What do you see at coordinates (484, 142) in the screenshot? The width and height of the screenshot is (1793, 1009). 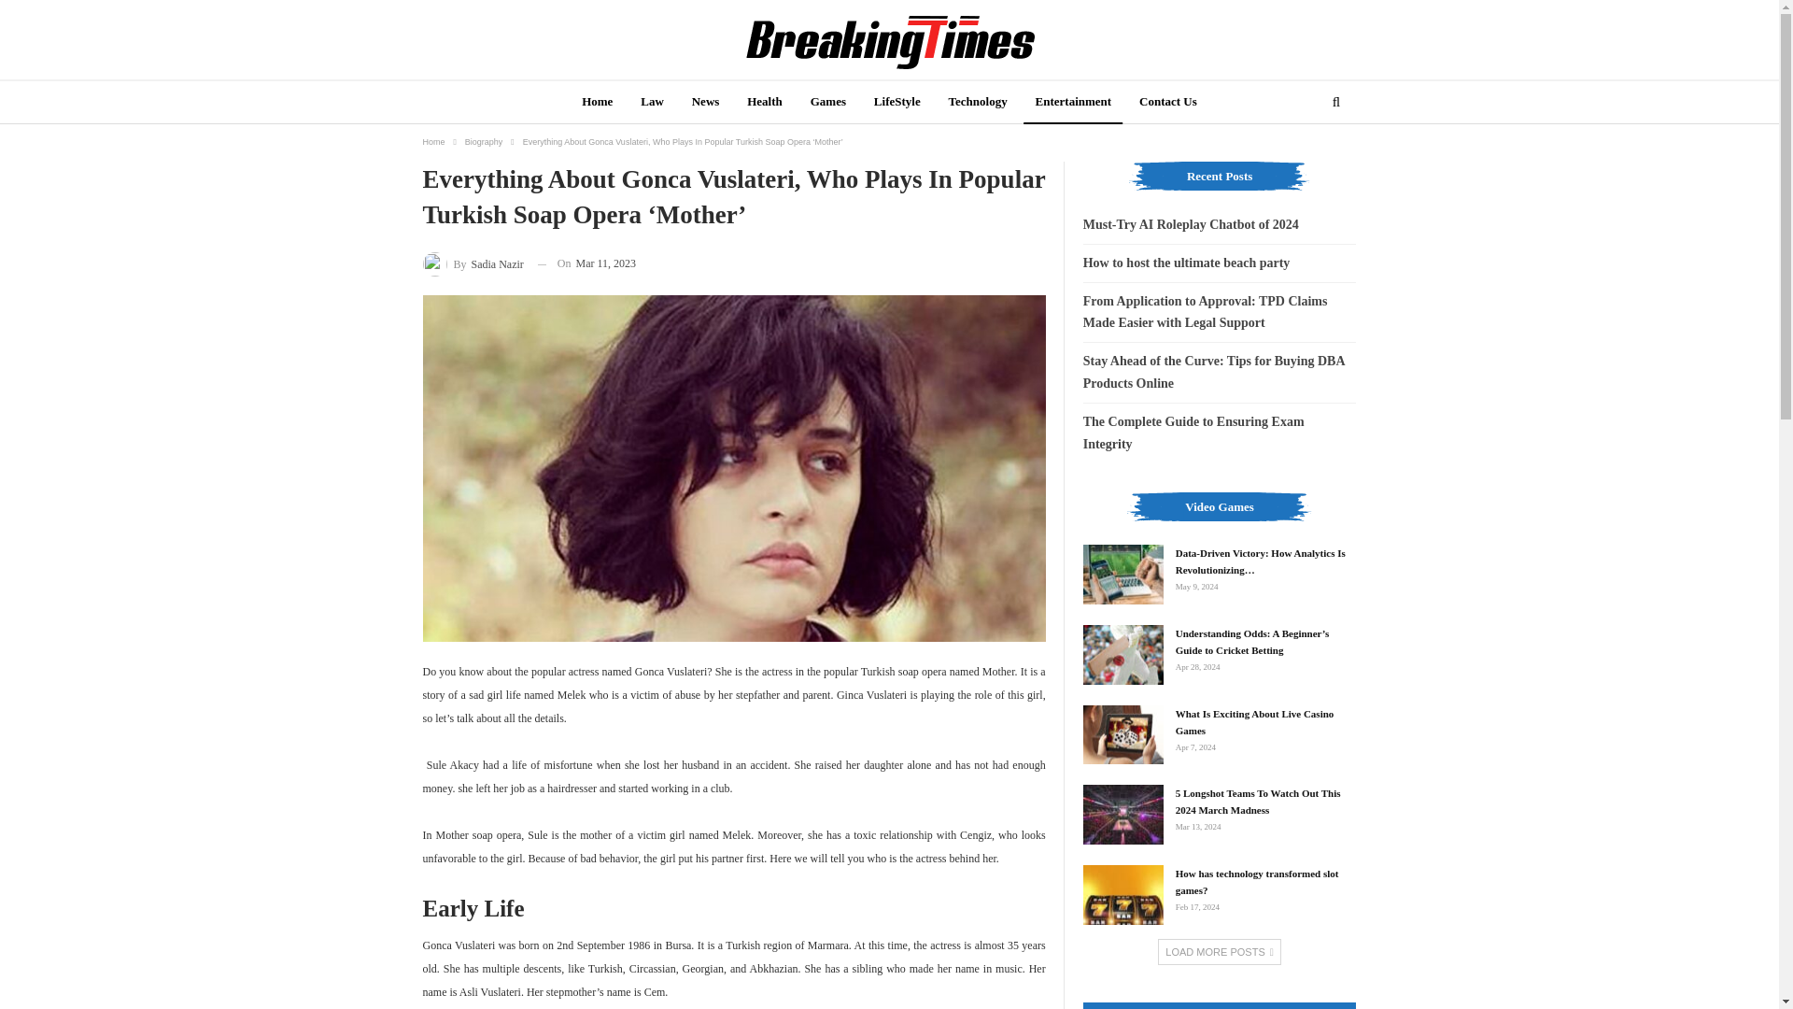 I see `Biography` at bounding box center [484, 142].